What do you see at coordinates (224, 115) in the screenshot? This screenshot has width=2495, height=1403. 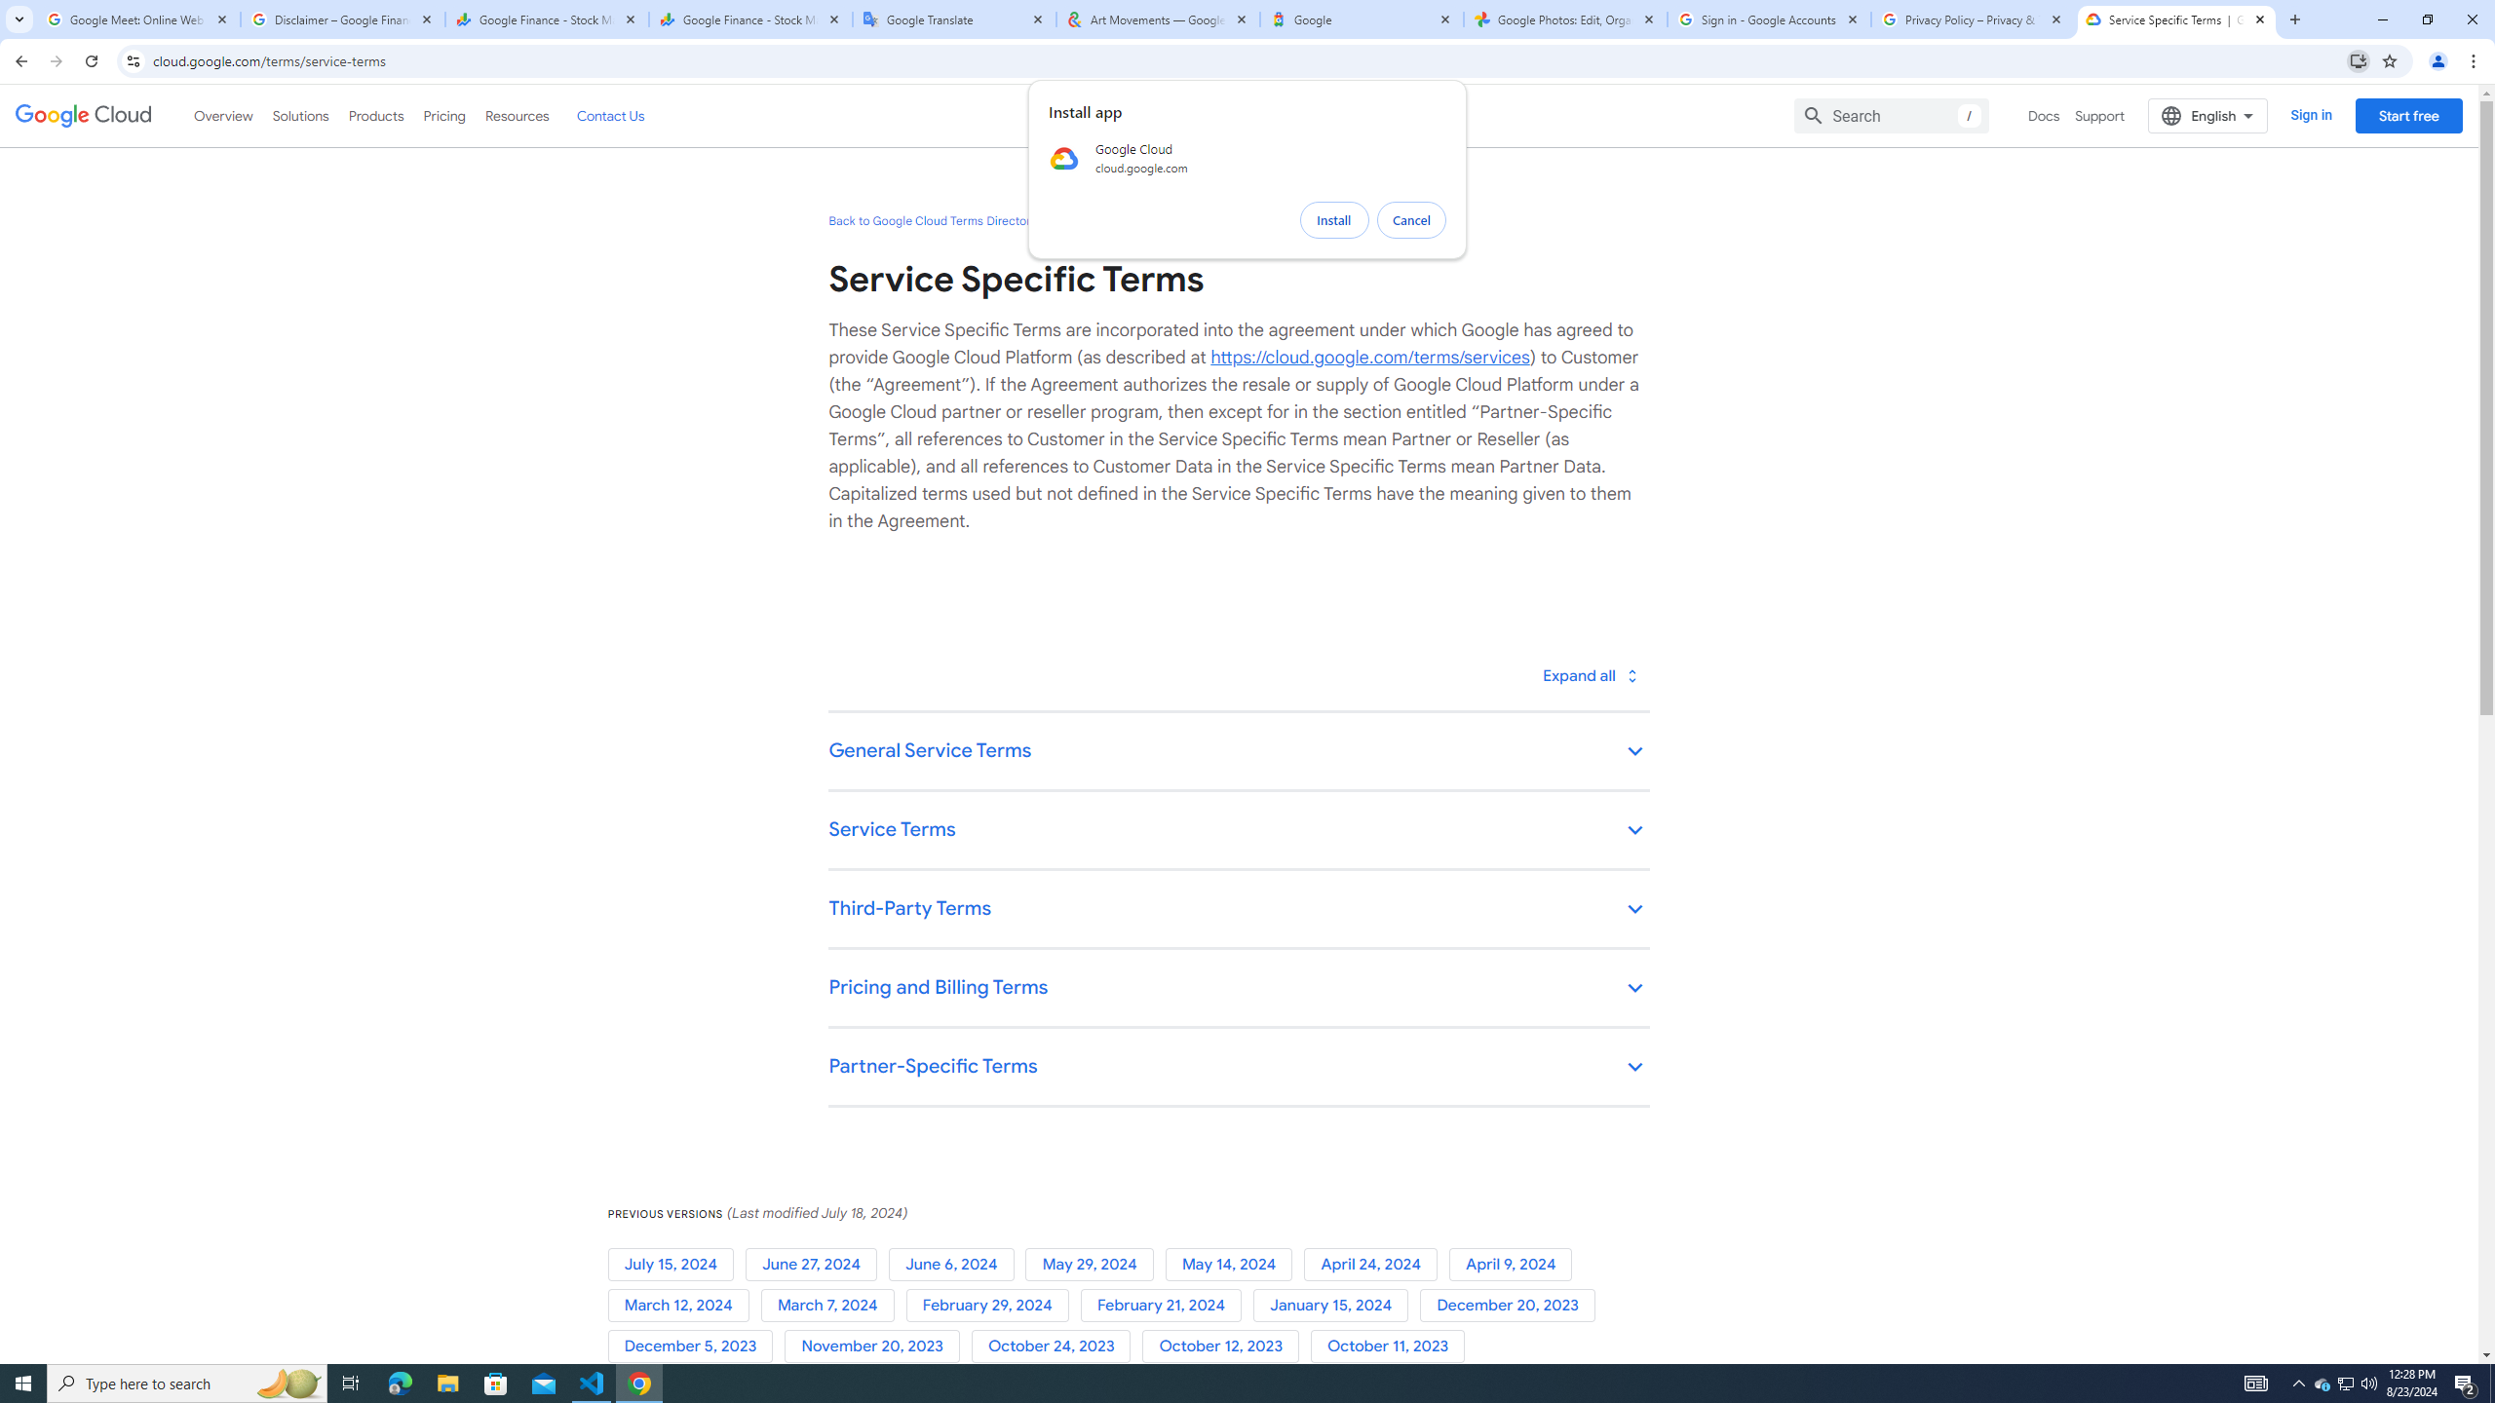 I see `Overview` at bounding box center [224, 115].